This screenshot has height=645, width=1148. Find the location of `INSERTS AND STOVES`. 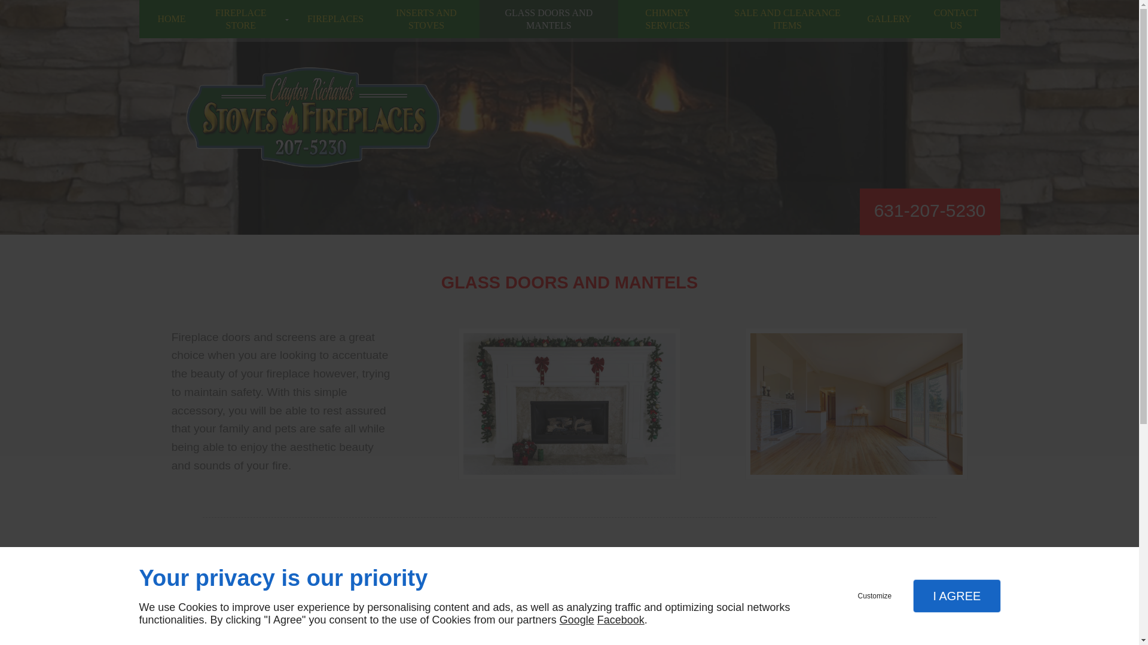

INSERTS AND STOVES is located at coordinates (426, 19).